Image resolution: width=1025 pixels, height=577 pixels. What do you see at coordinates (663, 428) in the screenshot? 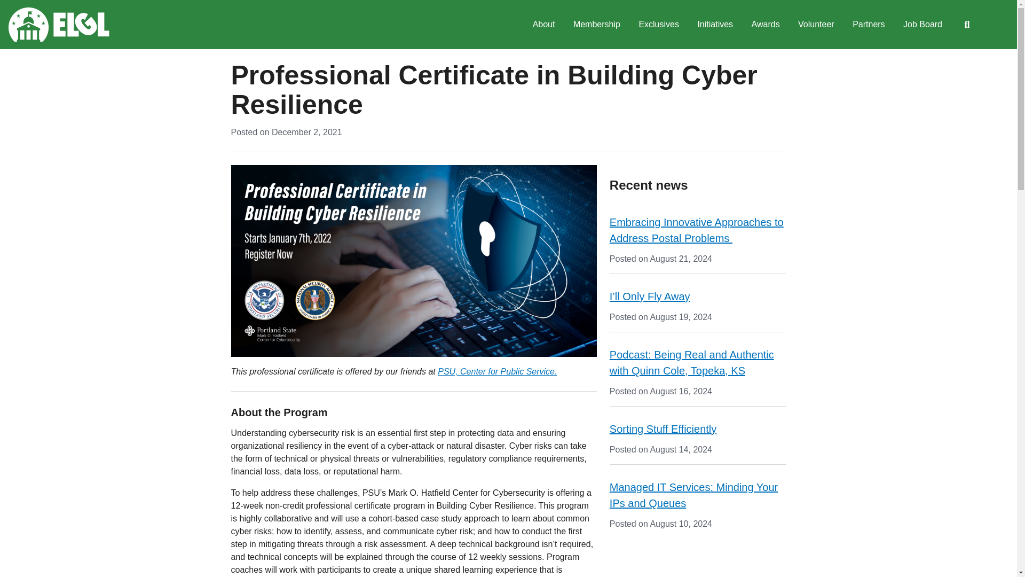
I see `Sorting Stuff Efficiently` at bounding box center [663, 428].